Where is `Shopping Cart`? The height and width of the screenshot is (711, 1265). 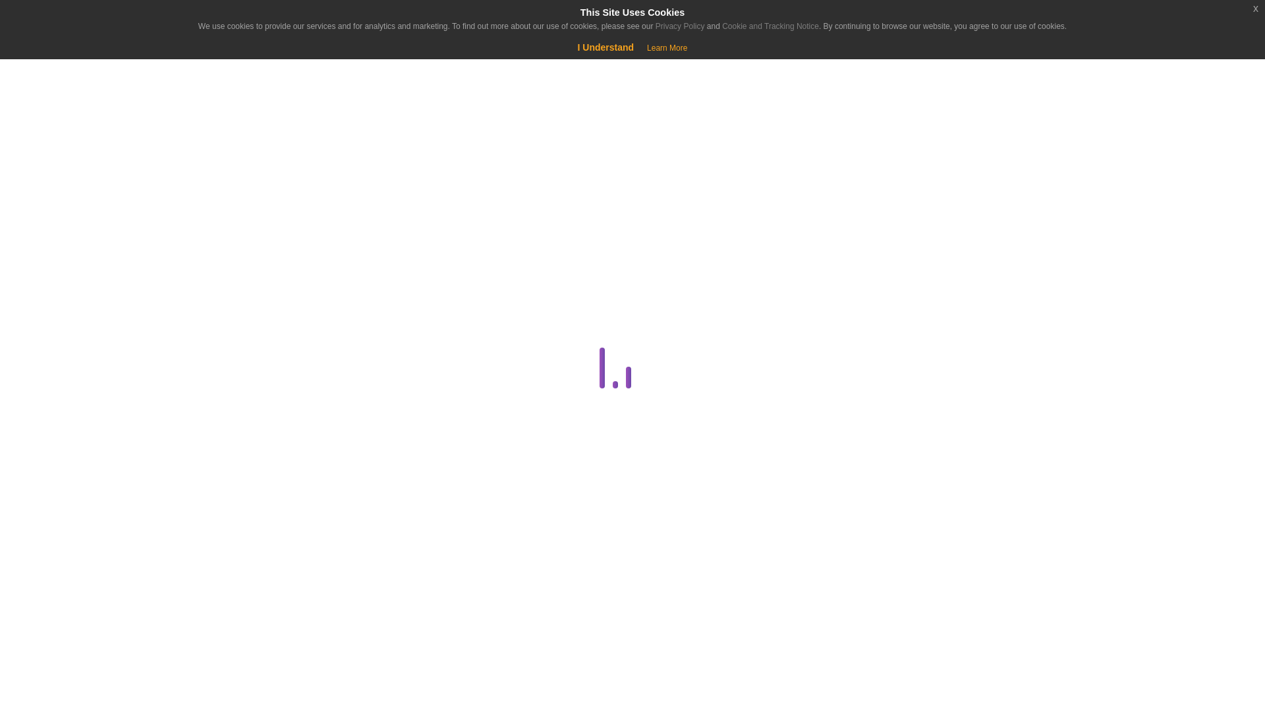
Shopping Cart is located at coordinates (51, 66).